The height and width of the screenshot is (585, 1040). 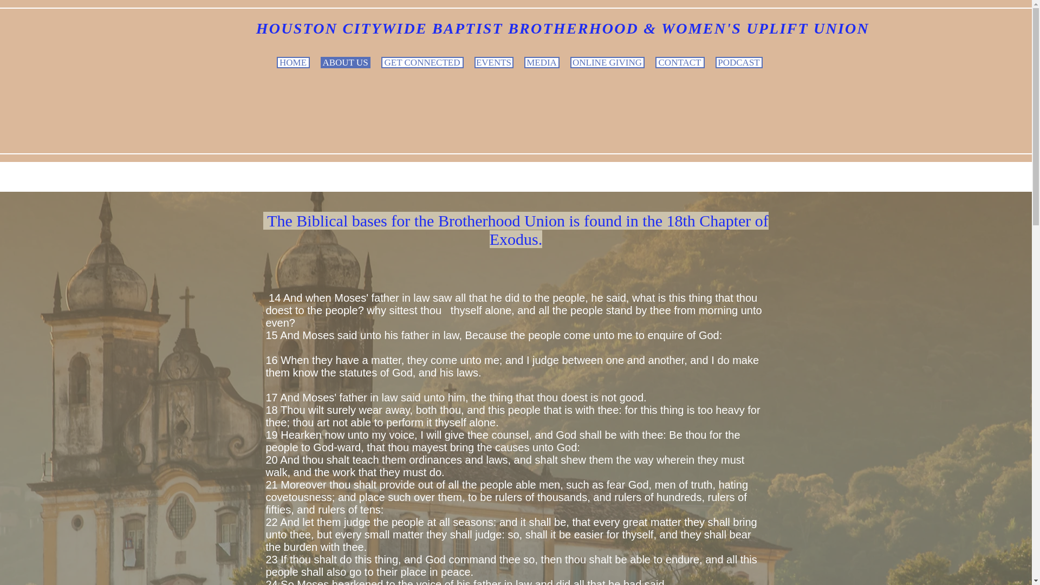 I want to click on GET CONNECTED, so click(x=422, y=62).